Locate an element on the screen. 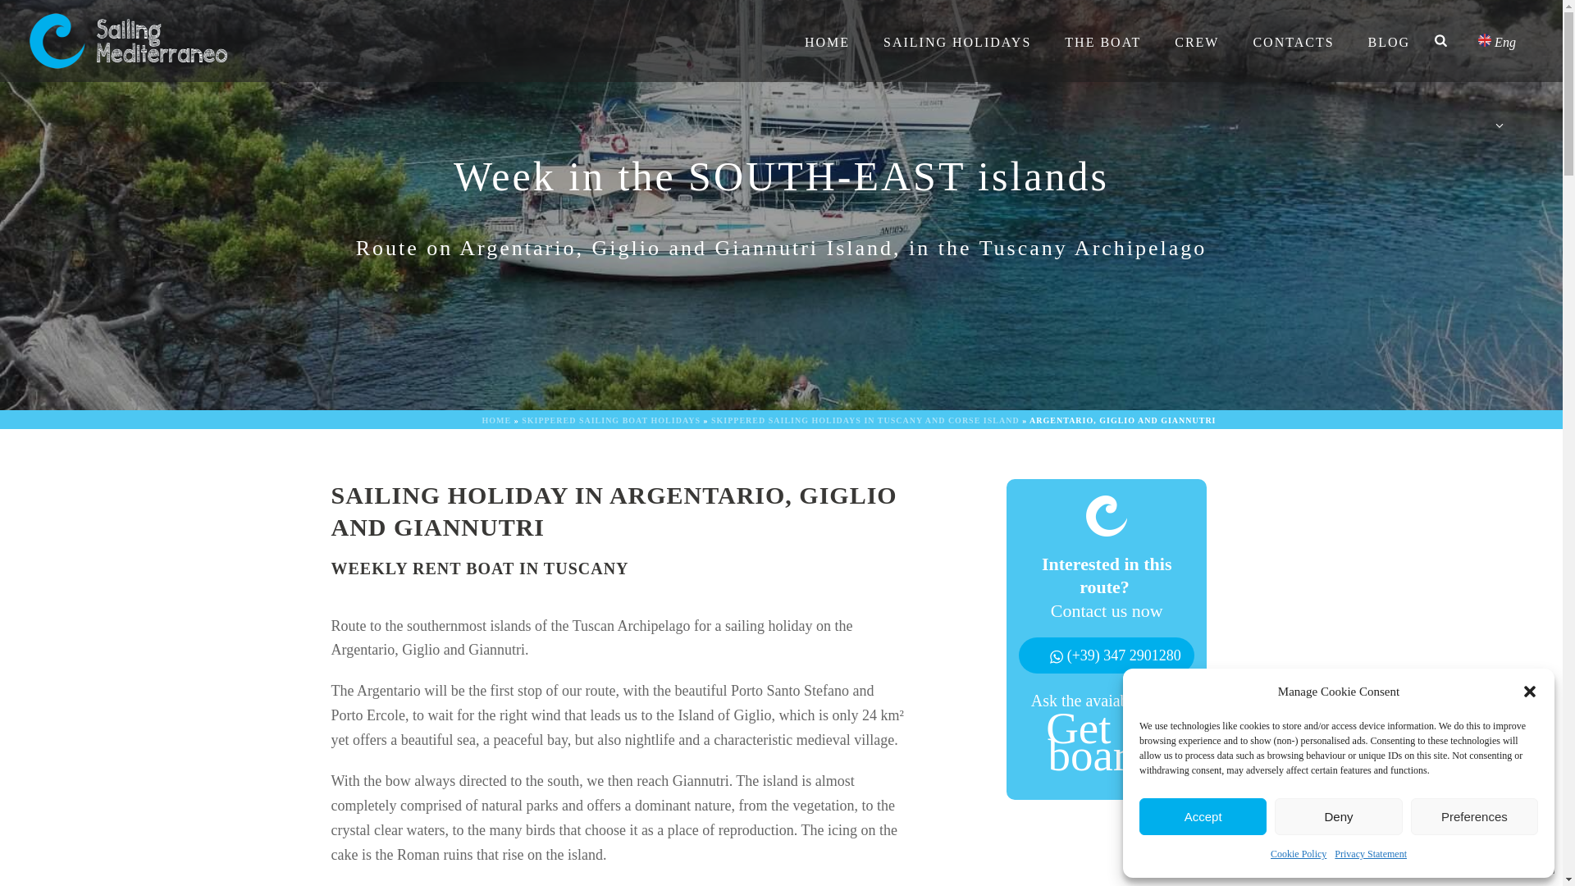  THE BOAT is located at coordinates (1102, 41).